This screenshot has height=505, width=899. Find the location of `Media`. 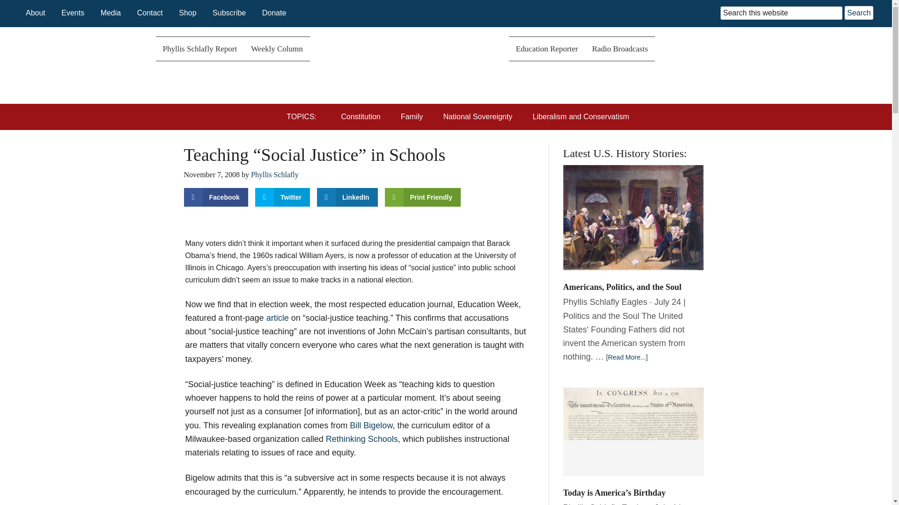

Media is located at coordinates (111, 13).